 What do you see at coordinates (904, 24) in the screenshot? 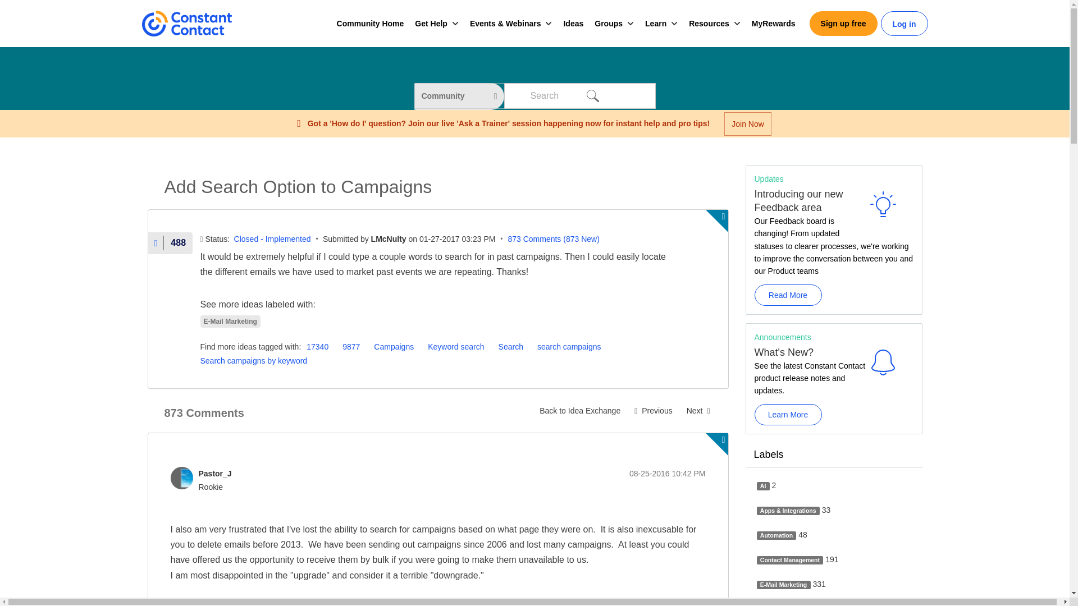
I see `Log in` at bounding box center [904, 24].